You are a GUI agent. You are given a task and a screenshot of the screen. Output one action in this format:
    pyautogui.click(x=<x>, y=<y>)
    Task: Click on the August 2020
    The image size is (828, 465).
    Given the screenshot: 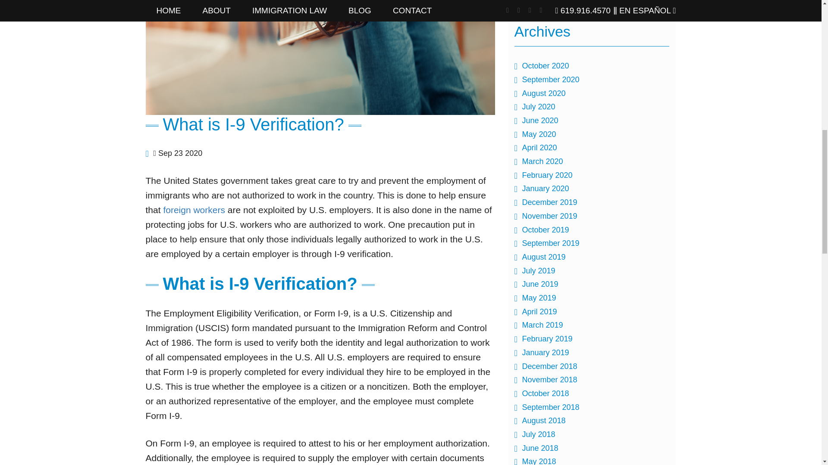 What is the action you would take?
    pyautogui.click(x=543, y=93)
    